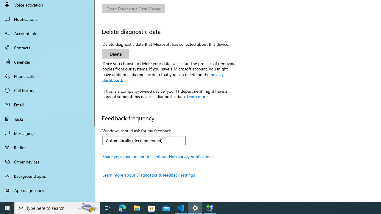 The image size is (381, 214). Describe the element at coordinates (48, 33) in the screenshot. I see `Account info` at that location.